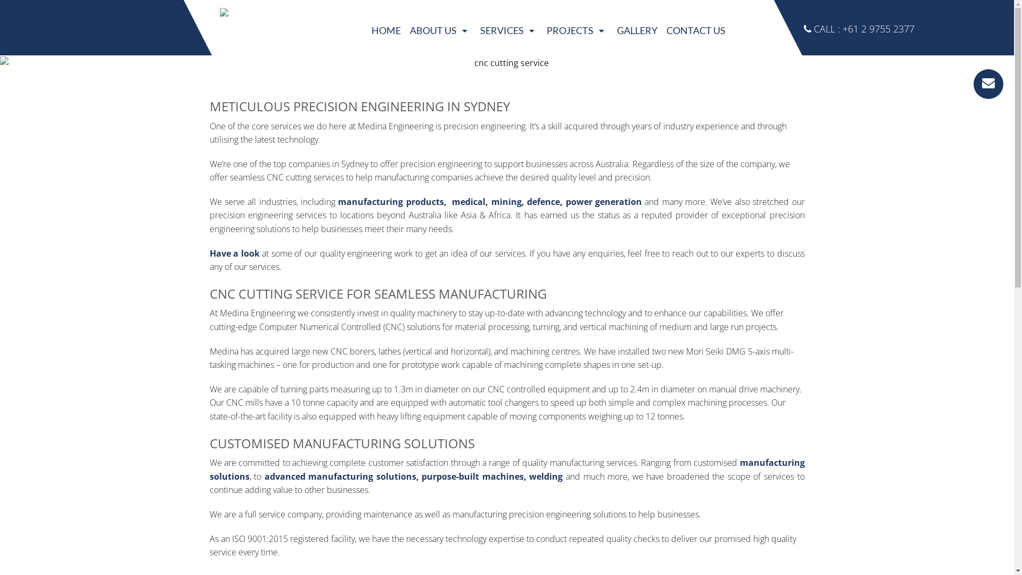 This screenshot has height=575, width=1022. Describe the element at coordinates (507, 470) in the screenshot. I see `manufacturing solutions` at that location.